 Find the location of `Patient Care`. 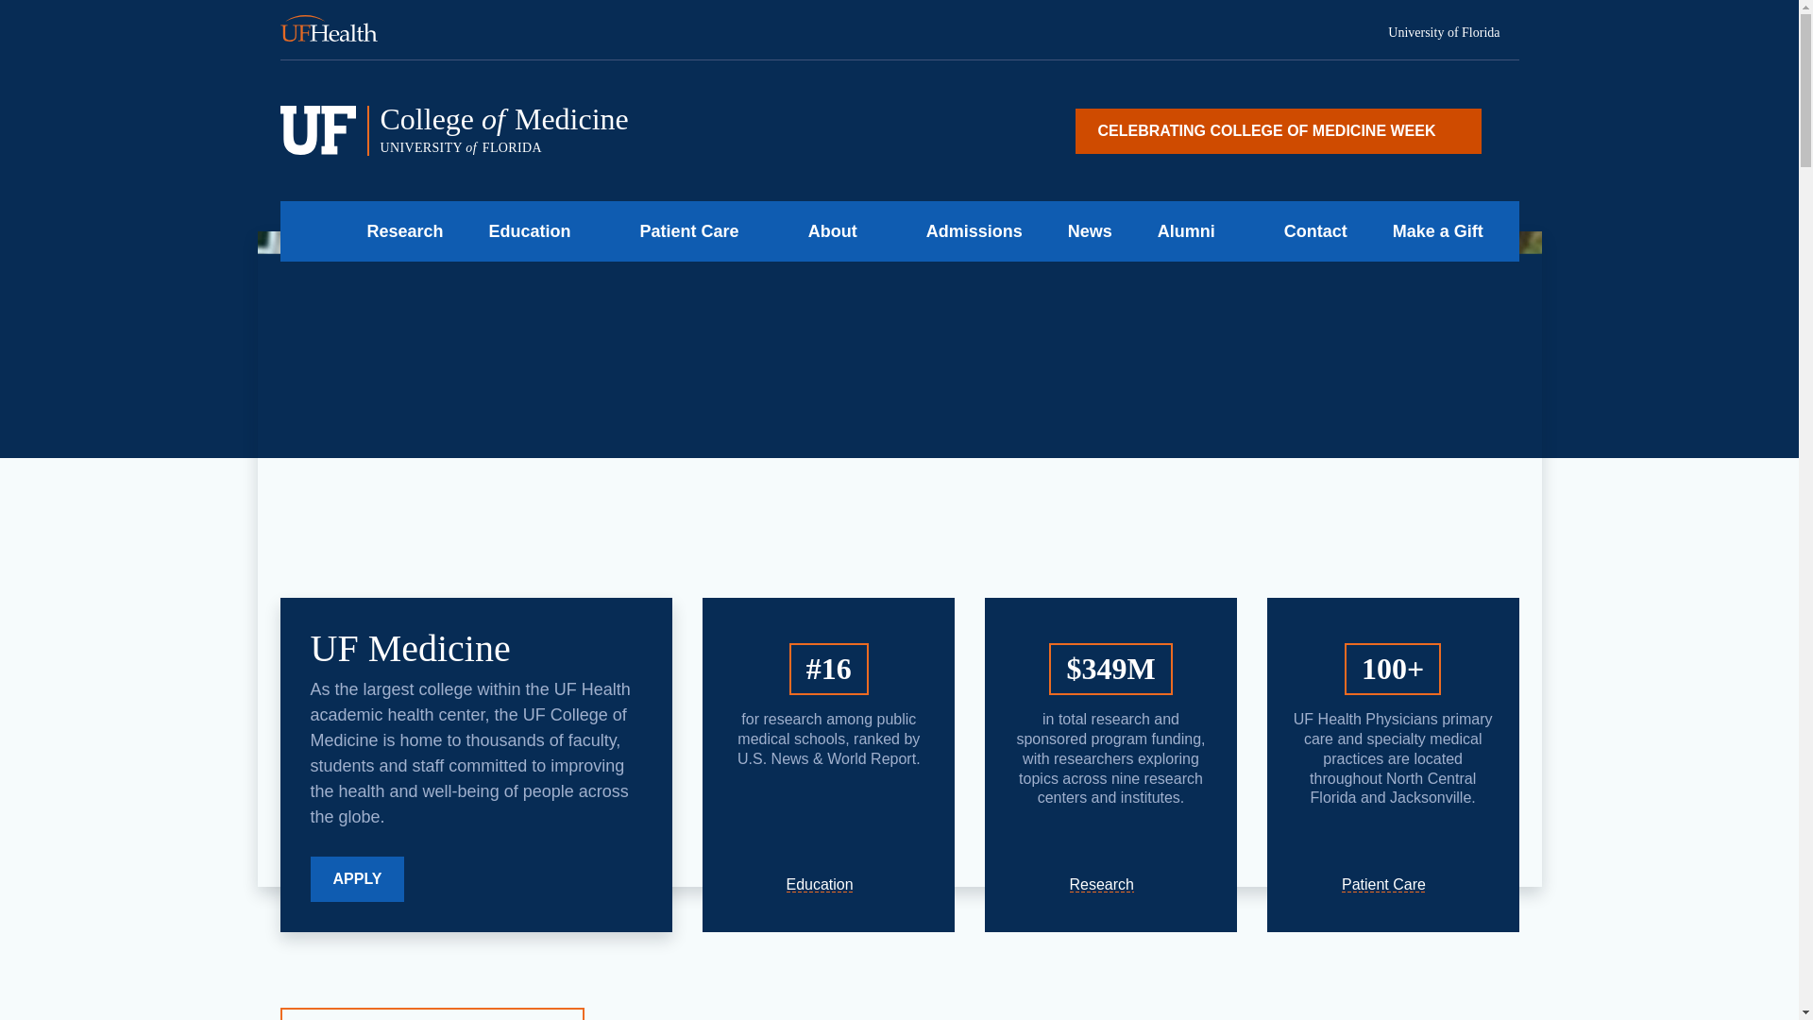

Patient Care is located at coordinates (523, 230).